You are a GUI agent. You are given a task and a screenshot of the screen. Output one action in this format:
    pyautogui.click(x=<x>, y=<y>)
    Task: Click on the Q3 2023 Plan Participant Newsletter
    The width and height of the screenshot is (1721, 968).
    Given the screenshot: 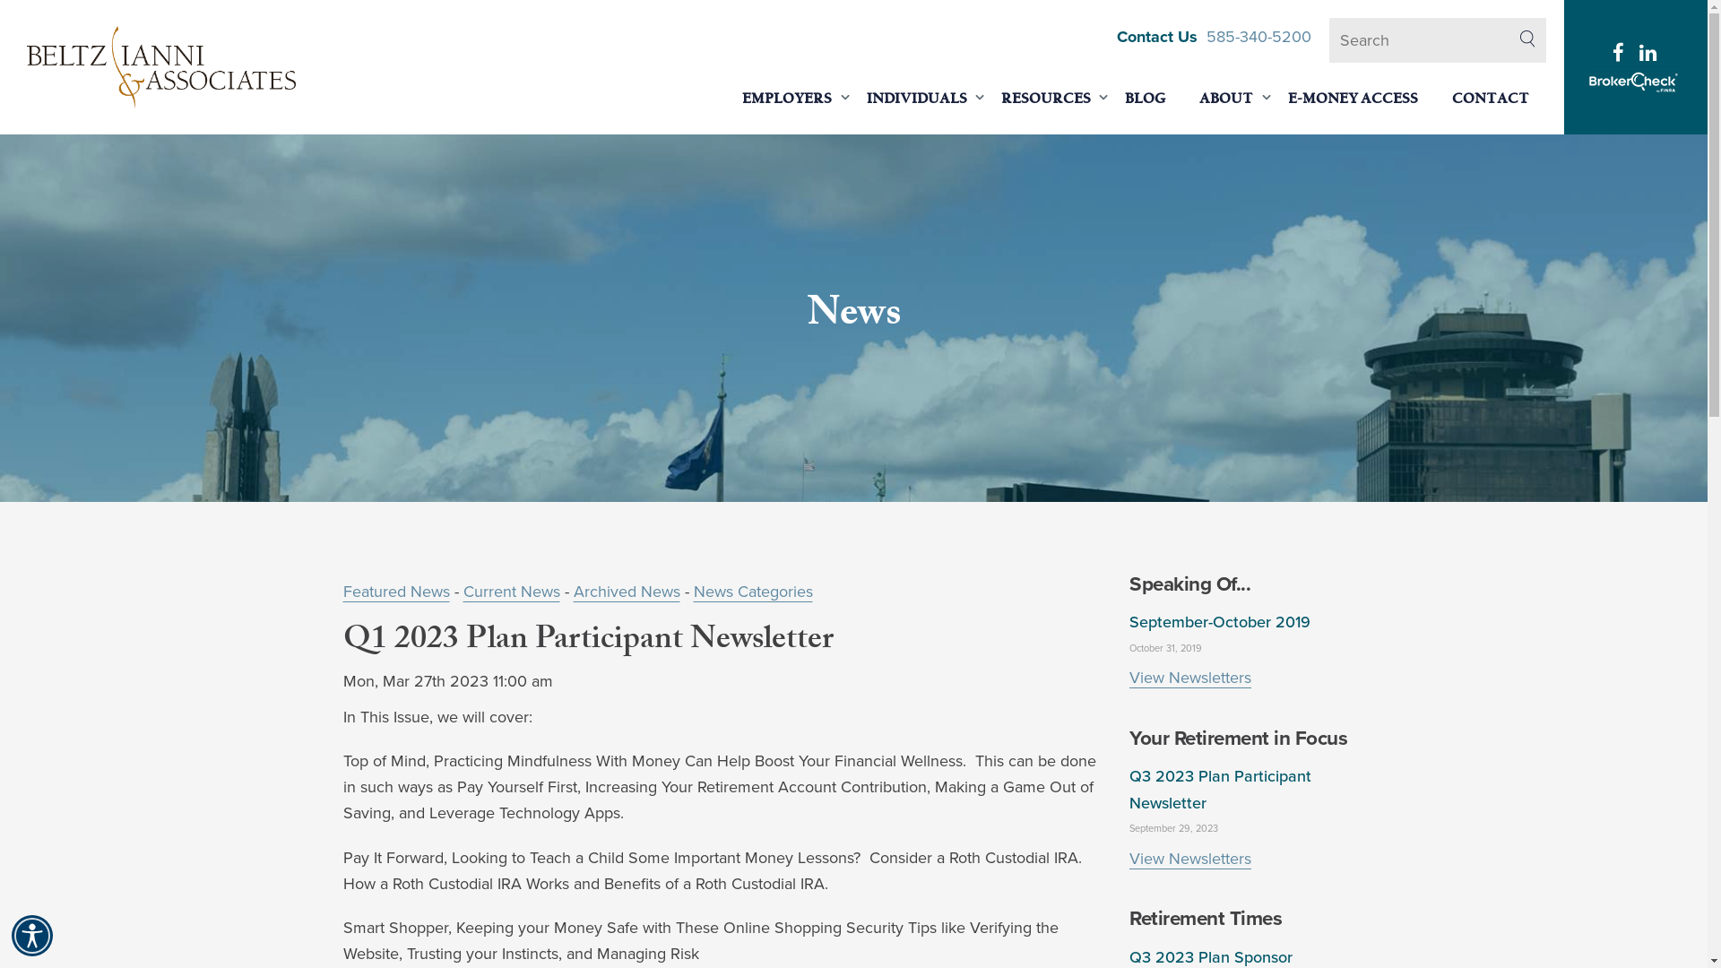 What is the action you would take?
    pyautogui.click(x=1221, y=789)
    